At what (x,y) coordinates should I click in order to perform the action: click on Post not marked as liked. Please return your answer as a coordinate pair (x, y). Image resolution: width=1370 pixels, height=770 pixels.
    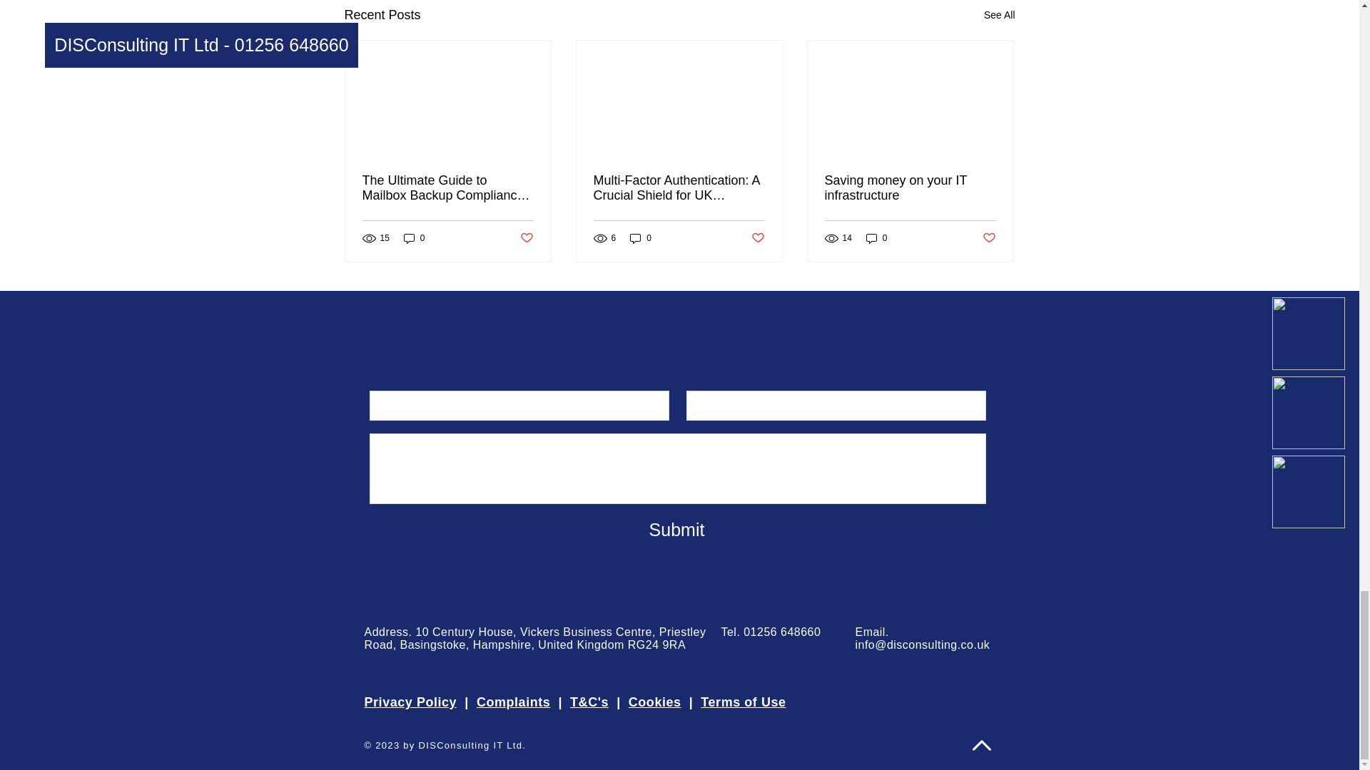
    Looking at the image, I should click on (525, 238).